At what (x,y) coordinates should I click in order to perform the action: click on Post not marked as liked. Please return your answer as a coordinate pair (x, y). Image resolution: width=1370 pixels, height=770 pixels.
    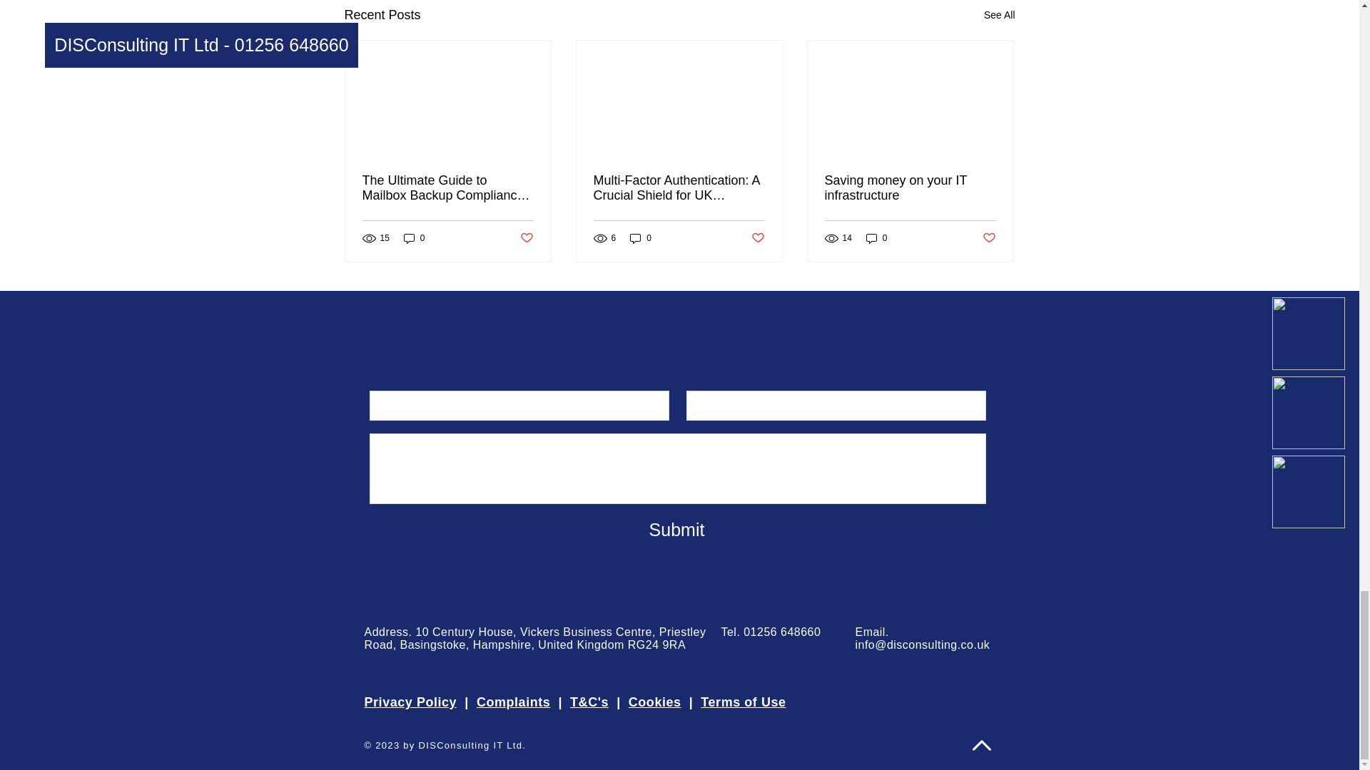
    Looking at the image, I should click on (525, 238).